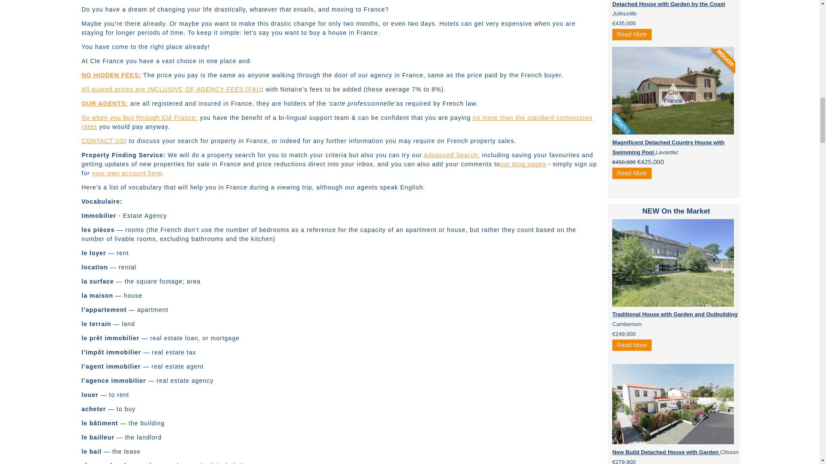 The height and width of the screenshot is (464, 826). What do you see at coordinates (111, 75) in the screenshot?
I see `Property for sale in France - The Buying Process` at bounding box center [111, 75].